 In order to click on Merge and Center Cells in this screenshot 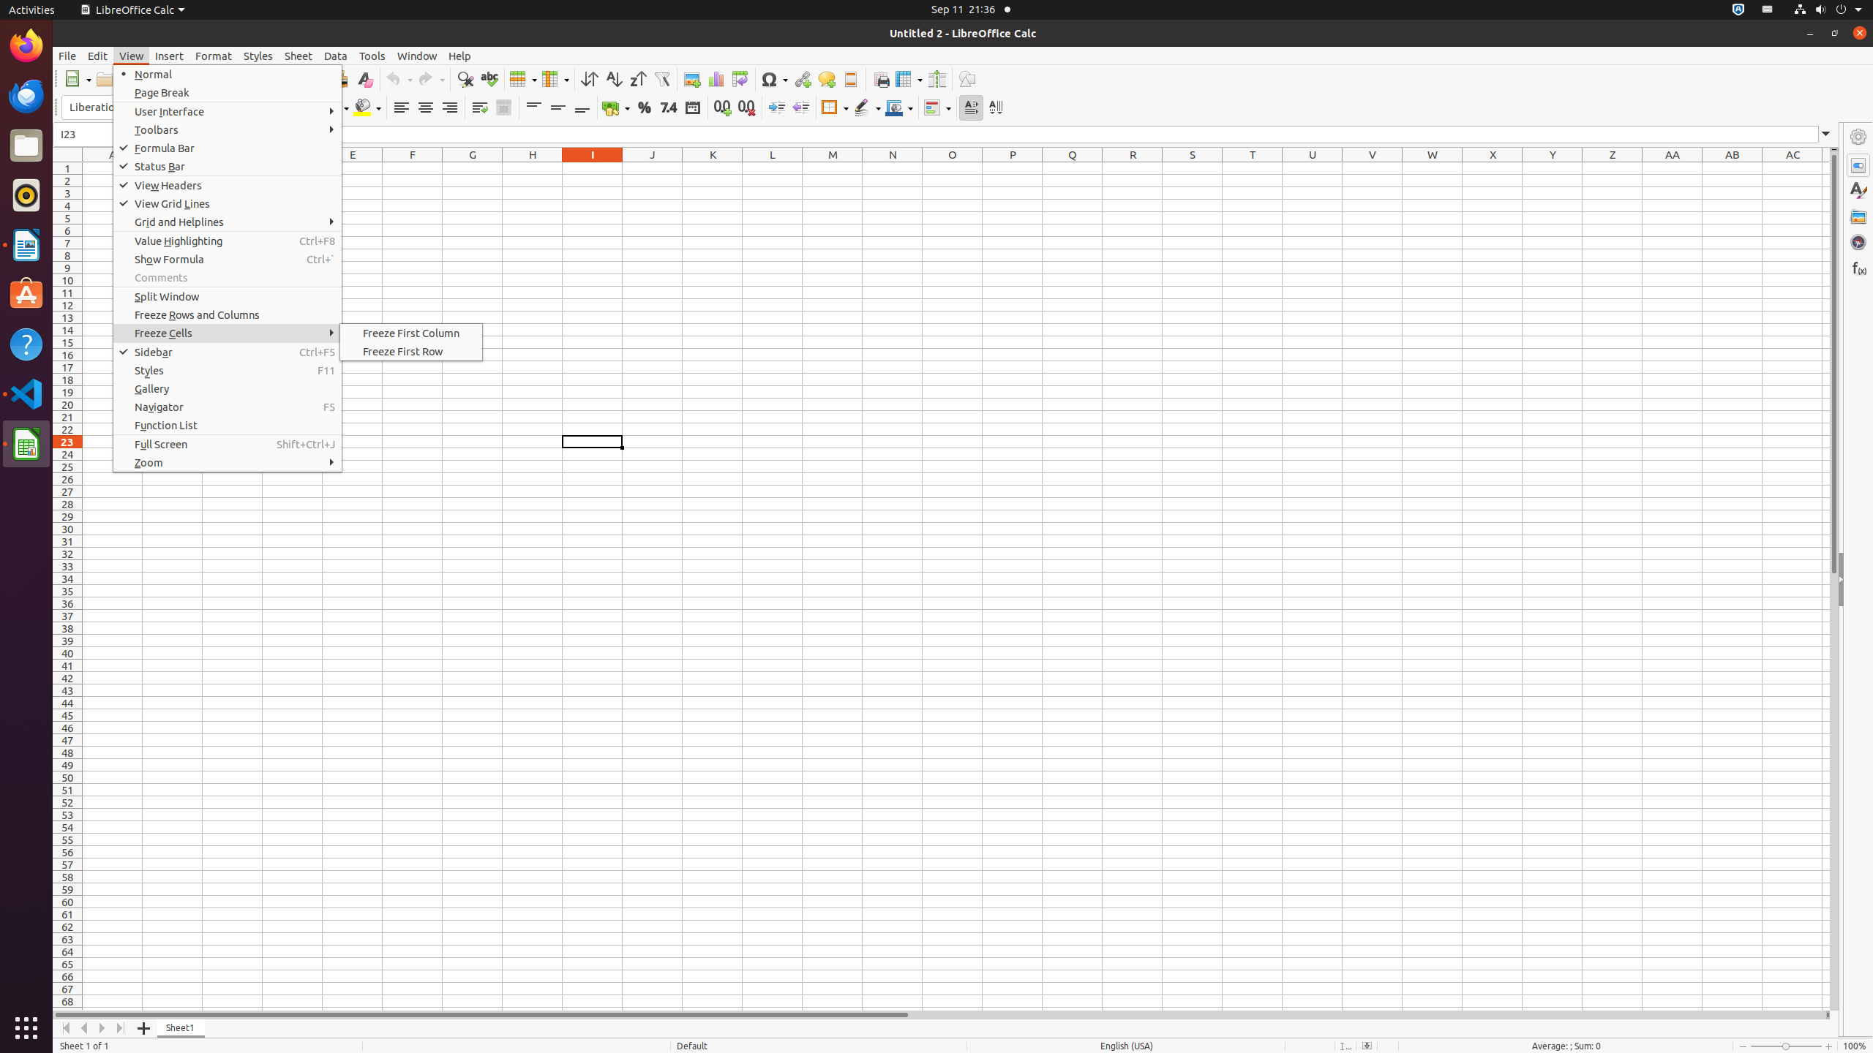, I will do `click(503, 108)`.